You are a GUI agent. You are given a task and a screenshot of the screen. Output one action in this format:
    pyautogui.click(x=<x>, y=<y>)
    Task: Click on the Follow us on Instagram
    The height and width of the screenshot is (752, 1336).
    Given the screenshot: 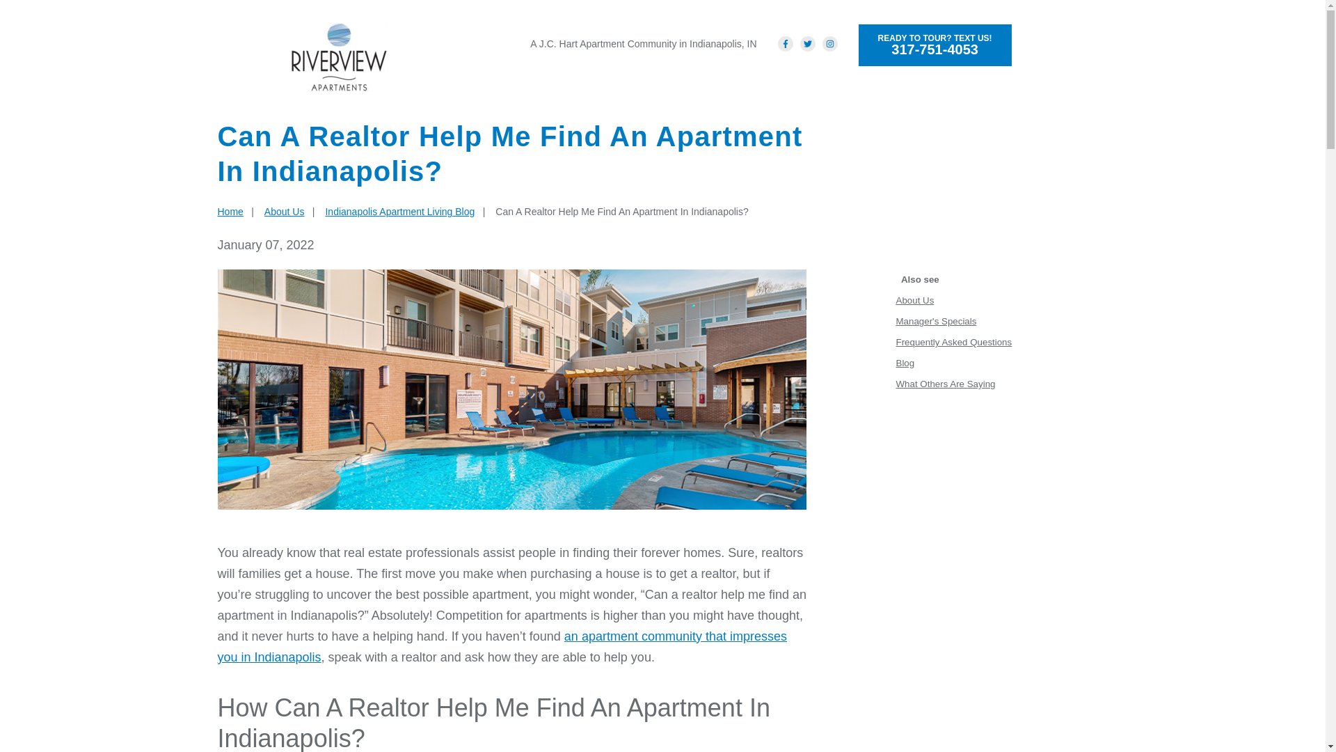 What is the action you would take?
    pyautogui.click(x=935, y=45)
    